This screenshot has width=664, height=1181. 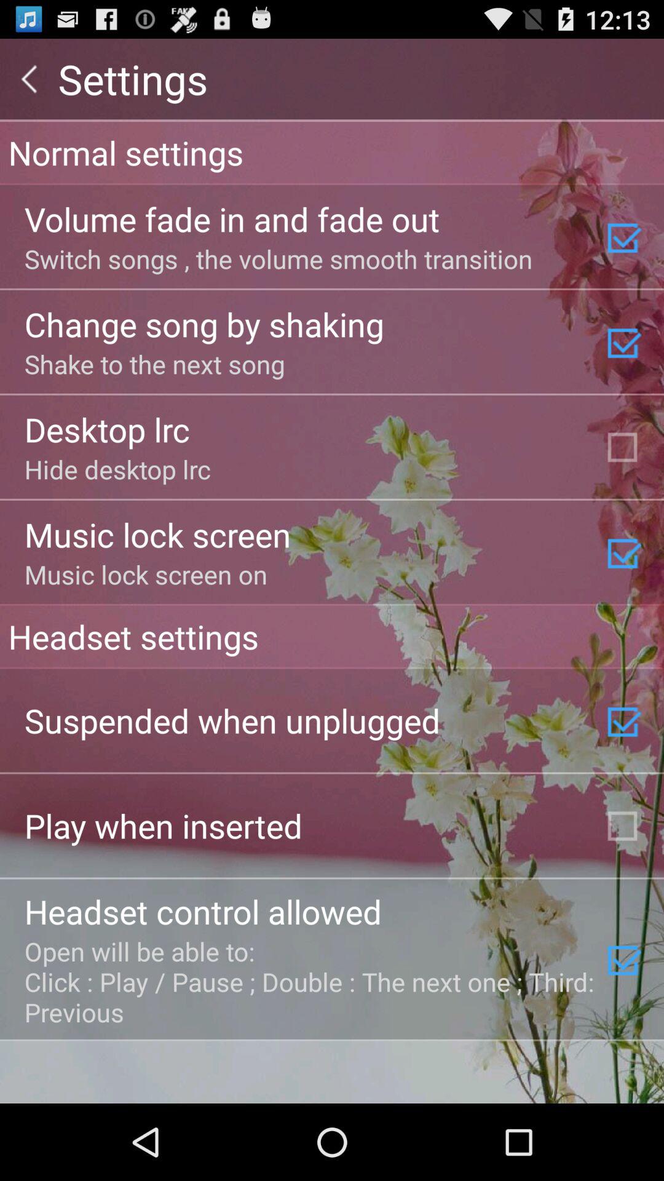 I want to click on flip until the normal settings, so click(x=332, y=152).